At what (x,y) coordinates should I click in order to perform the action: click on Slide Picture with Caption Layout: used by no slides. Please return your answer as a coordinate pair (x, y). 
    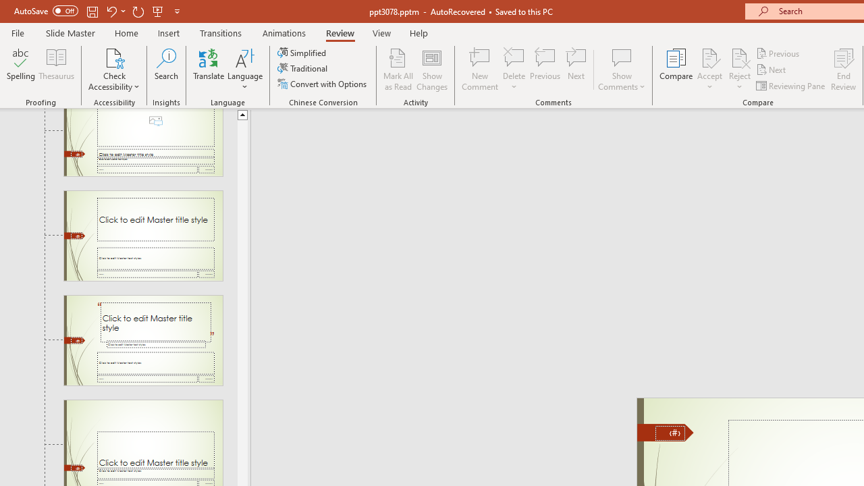
    Looking at the image, I should click on (143, 142).